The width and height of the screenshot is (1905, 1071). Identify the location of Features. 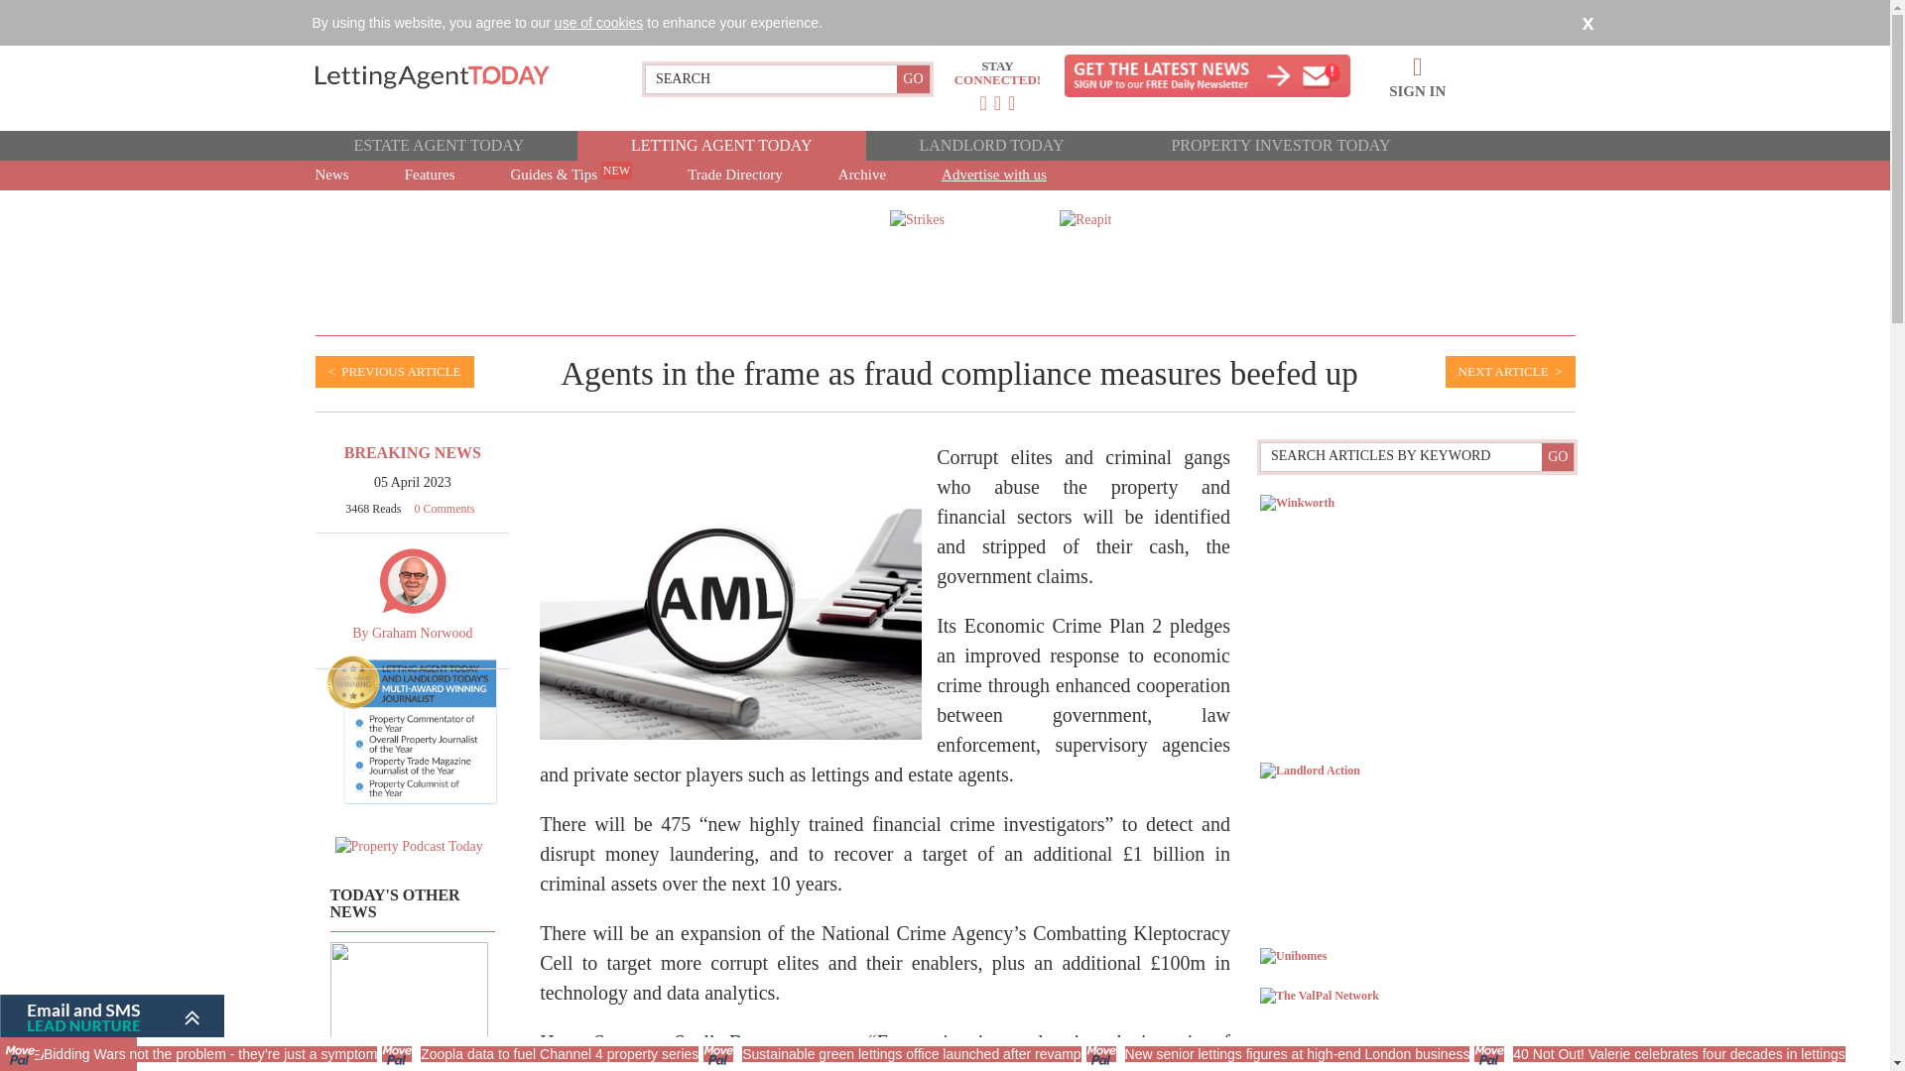
(431, 176).